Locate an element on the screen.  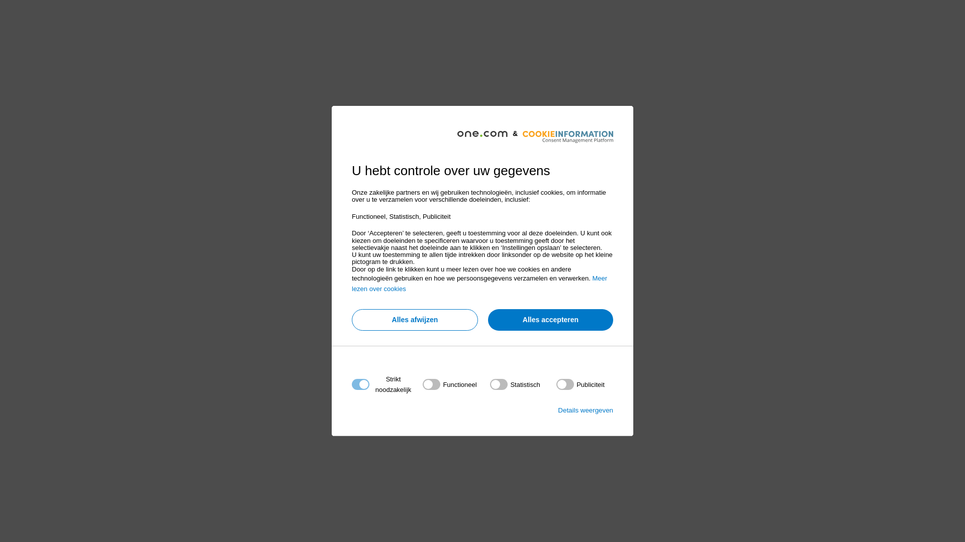
on is located at coordinates (581, 384).